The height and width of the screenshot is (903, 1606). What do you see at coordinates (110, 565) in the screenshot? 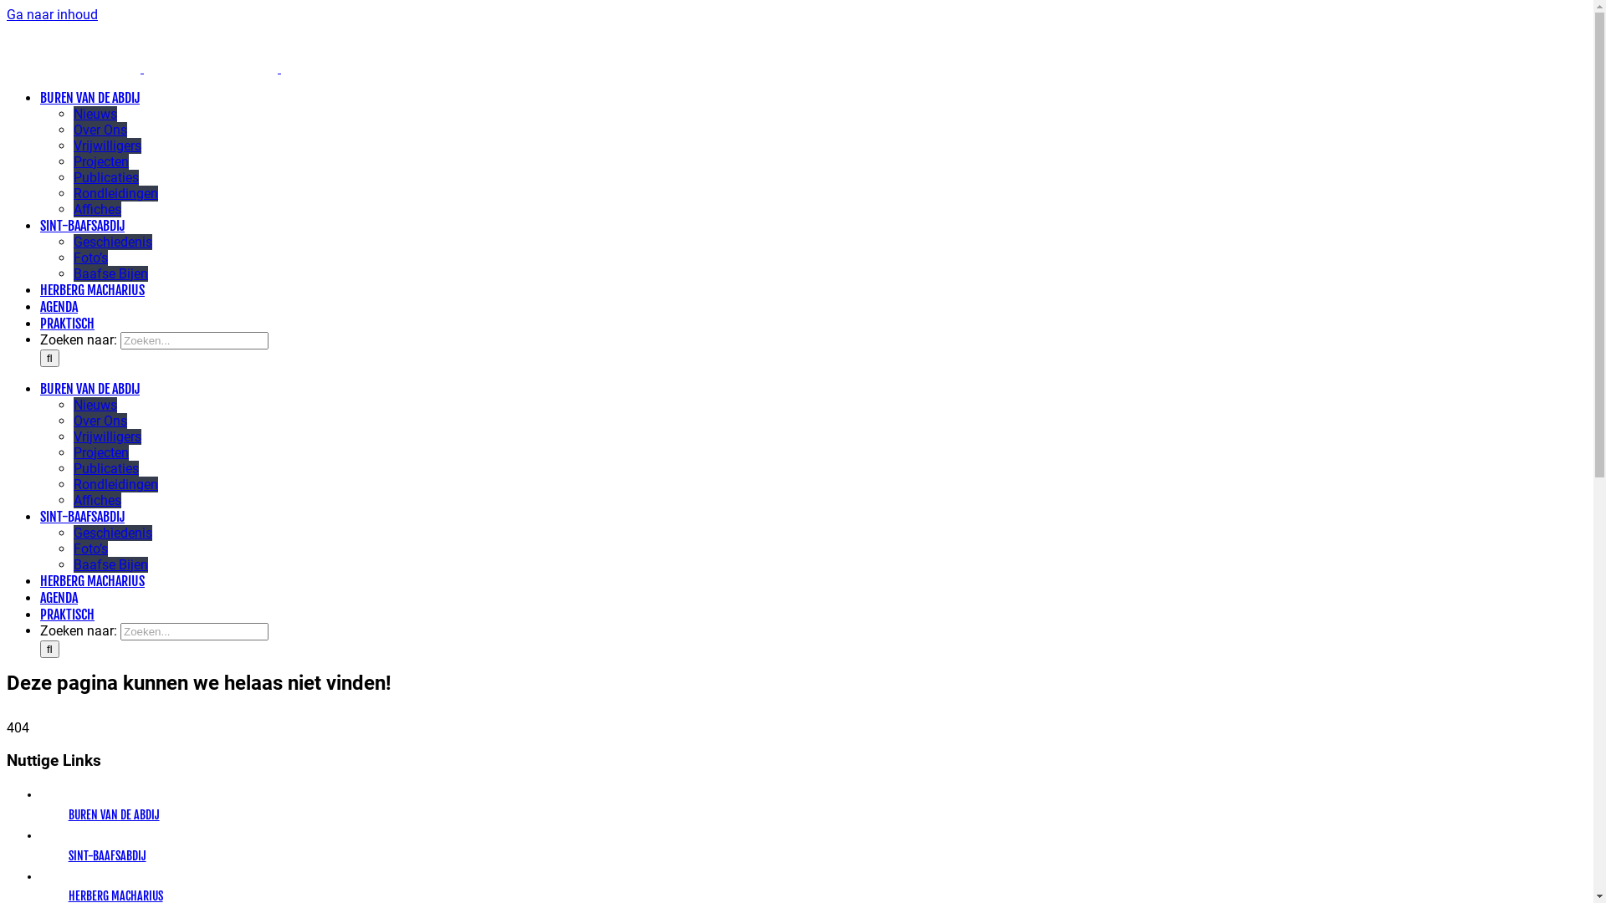
I see `Baafse Bijen` at bounding box center [110, 565].